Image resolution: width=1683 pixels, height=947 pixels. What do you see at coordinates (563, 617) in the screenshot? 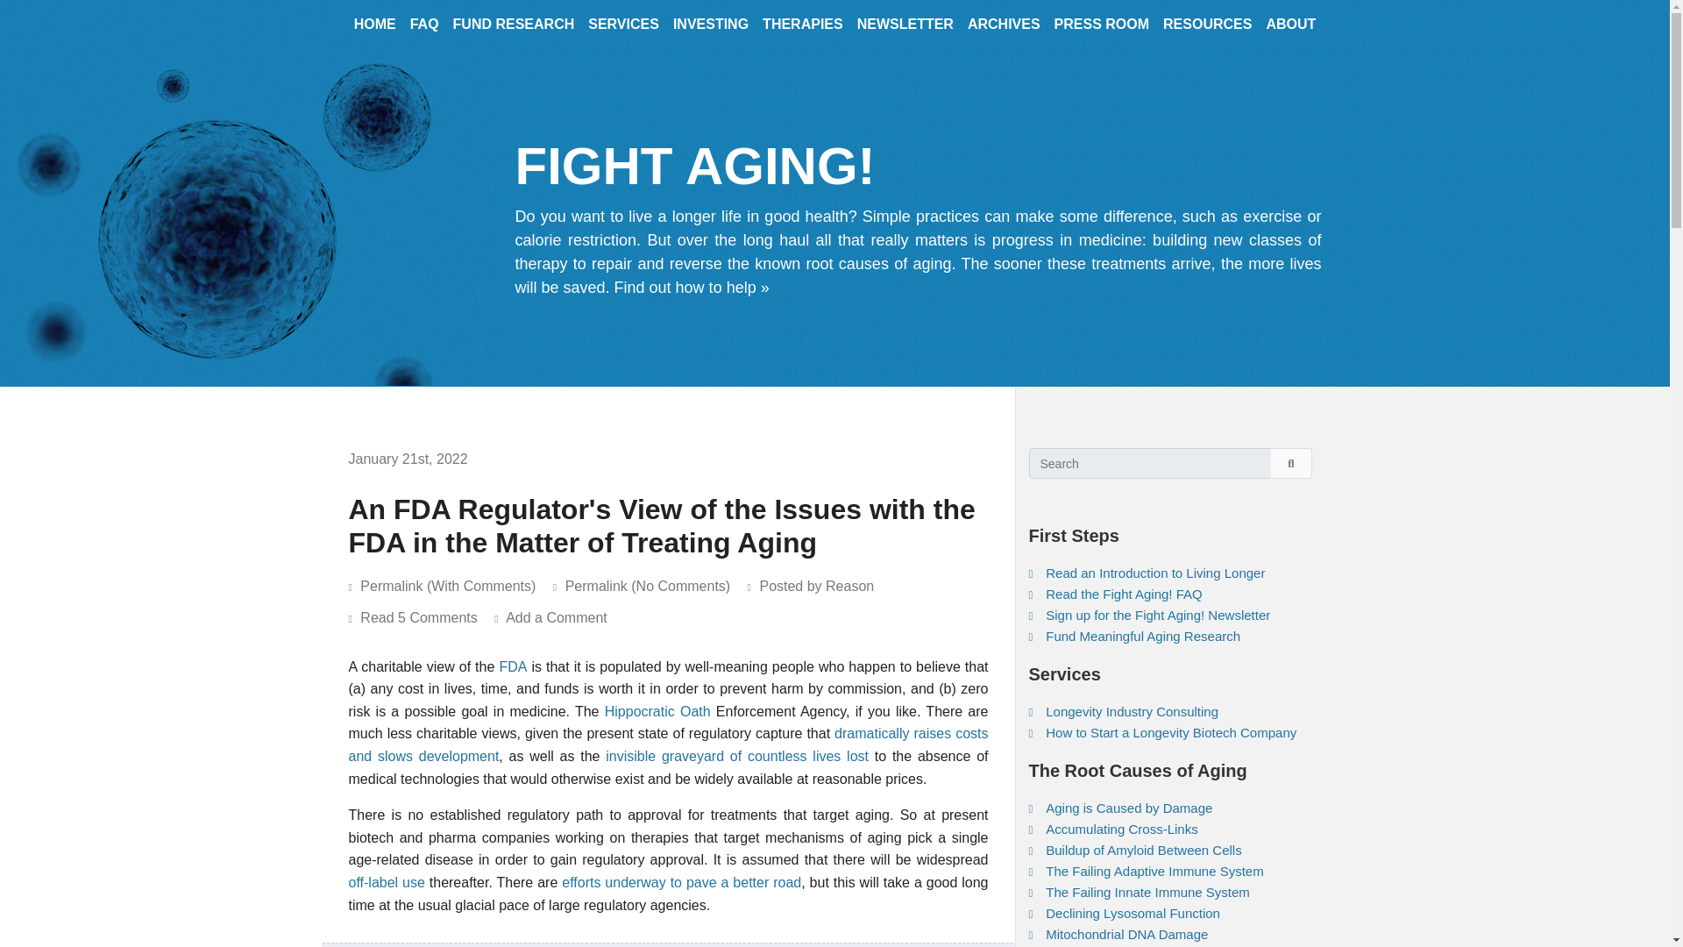
I see `Add a Comment` at bounding box center [563, 617].